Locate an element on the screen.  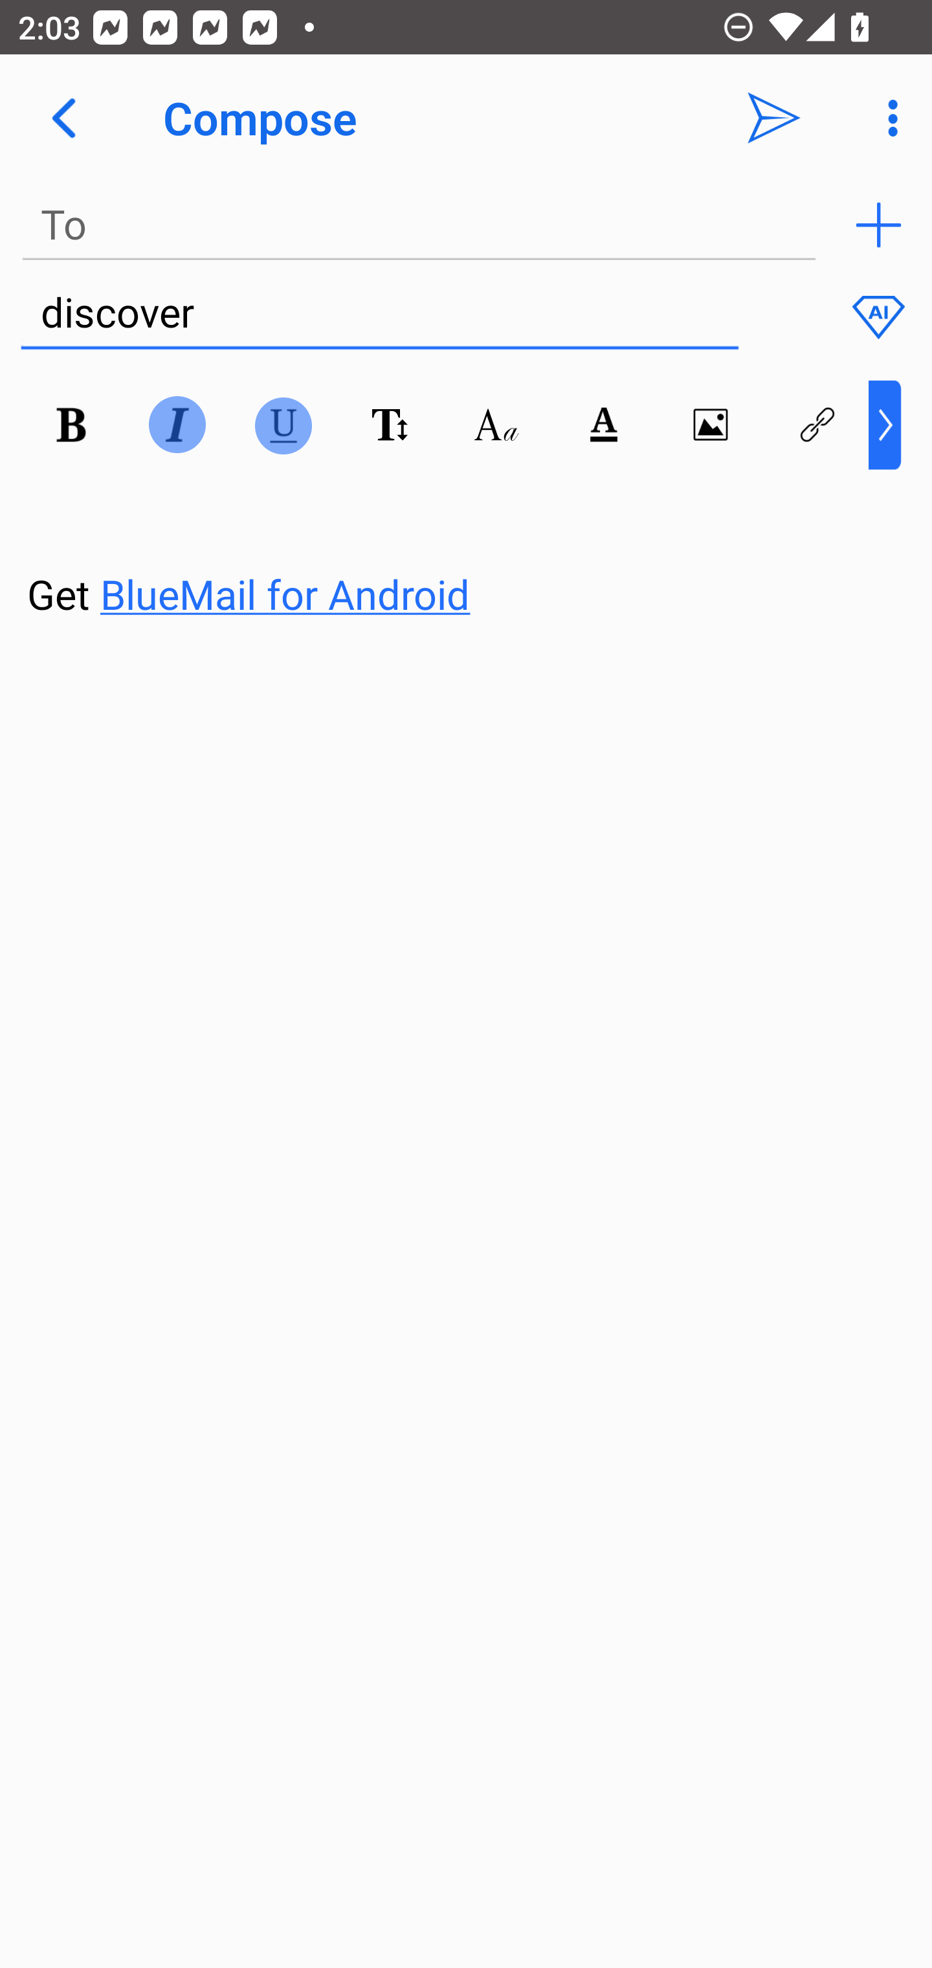
Add recipient (To) is located at coordinates (878, 225).